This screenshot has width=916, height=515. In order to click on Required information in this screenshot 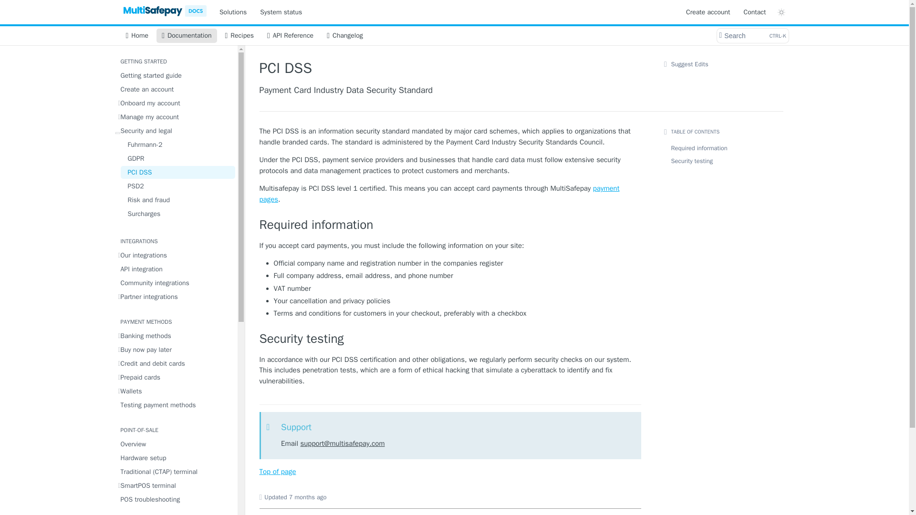, I will do `click(290, 35)`.